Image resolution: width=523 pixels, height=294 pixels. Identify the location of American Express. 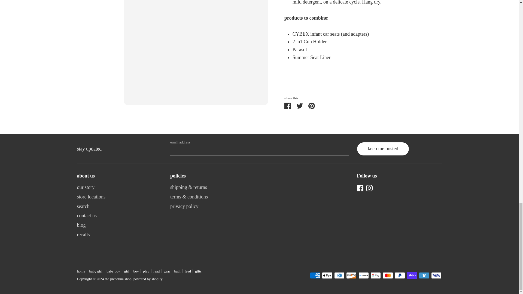
(315, 275).